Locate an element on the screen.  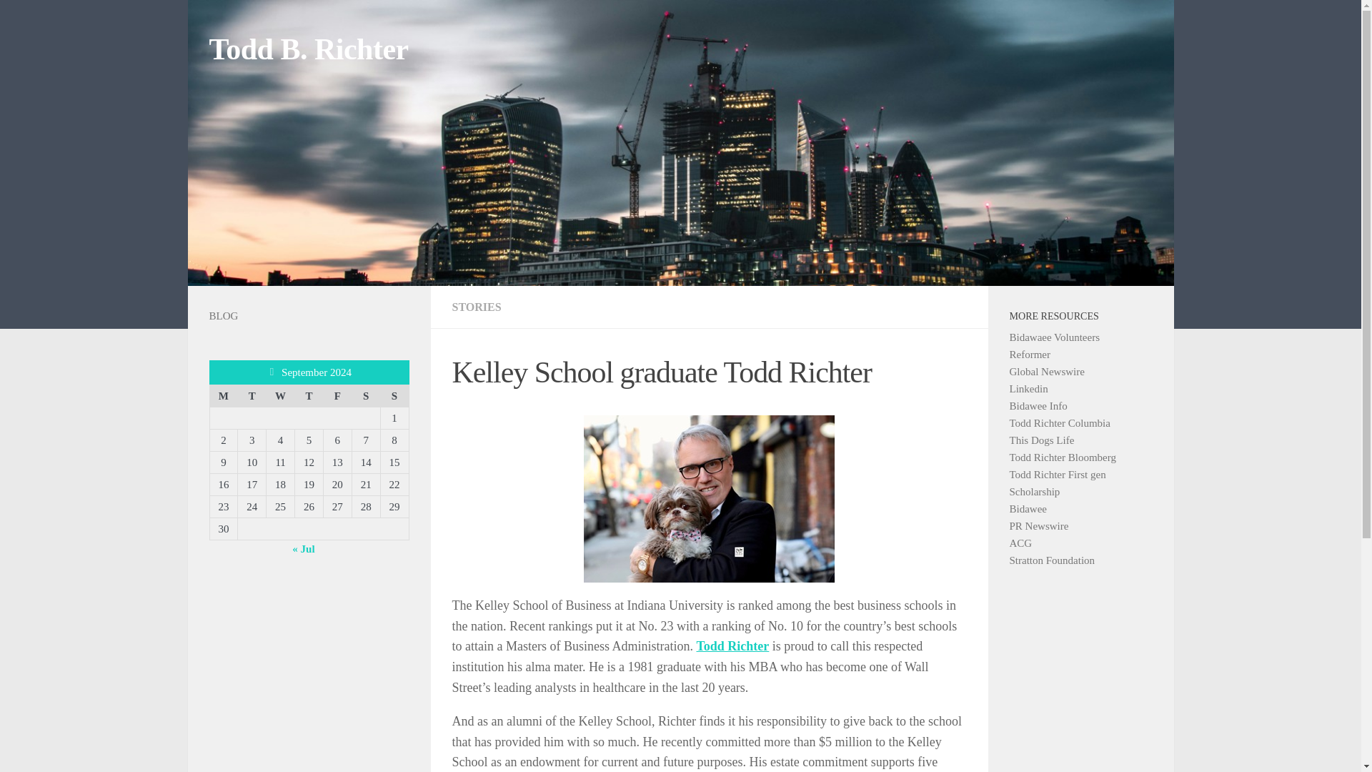
Saturday is located at coordinates (365, 395).